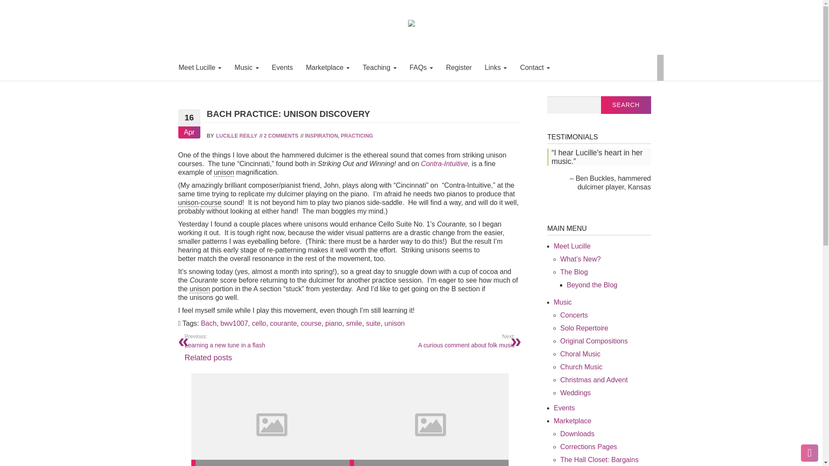  What do you see at coordinates (421, 67) in the screenshot?
I see `FAQs` at bounding box center [421, 67].